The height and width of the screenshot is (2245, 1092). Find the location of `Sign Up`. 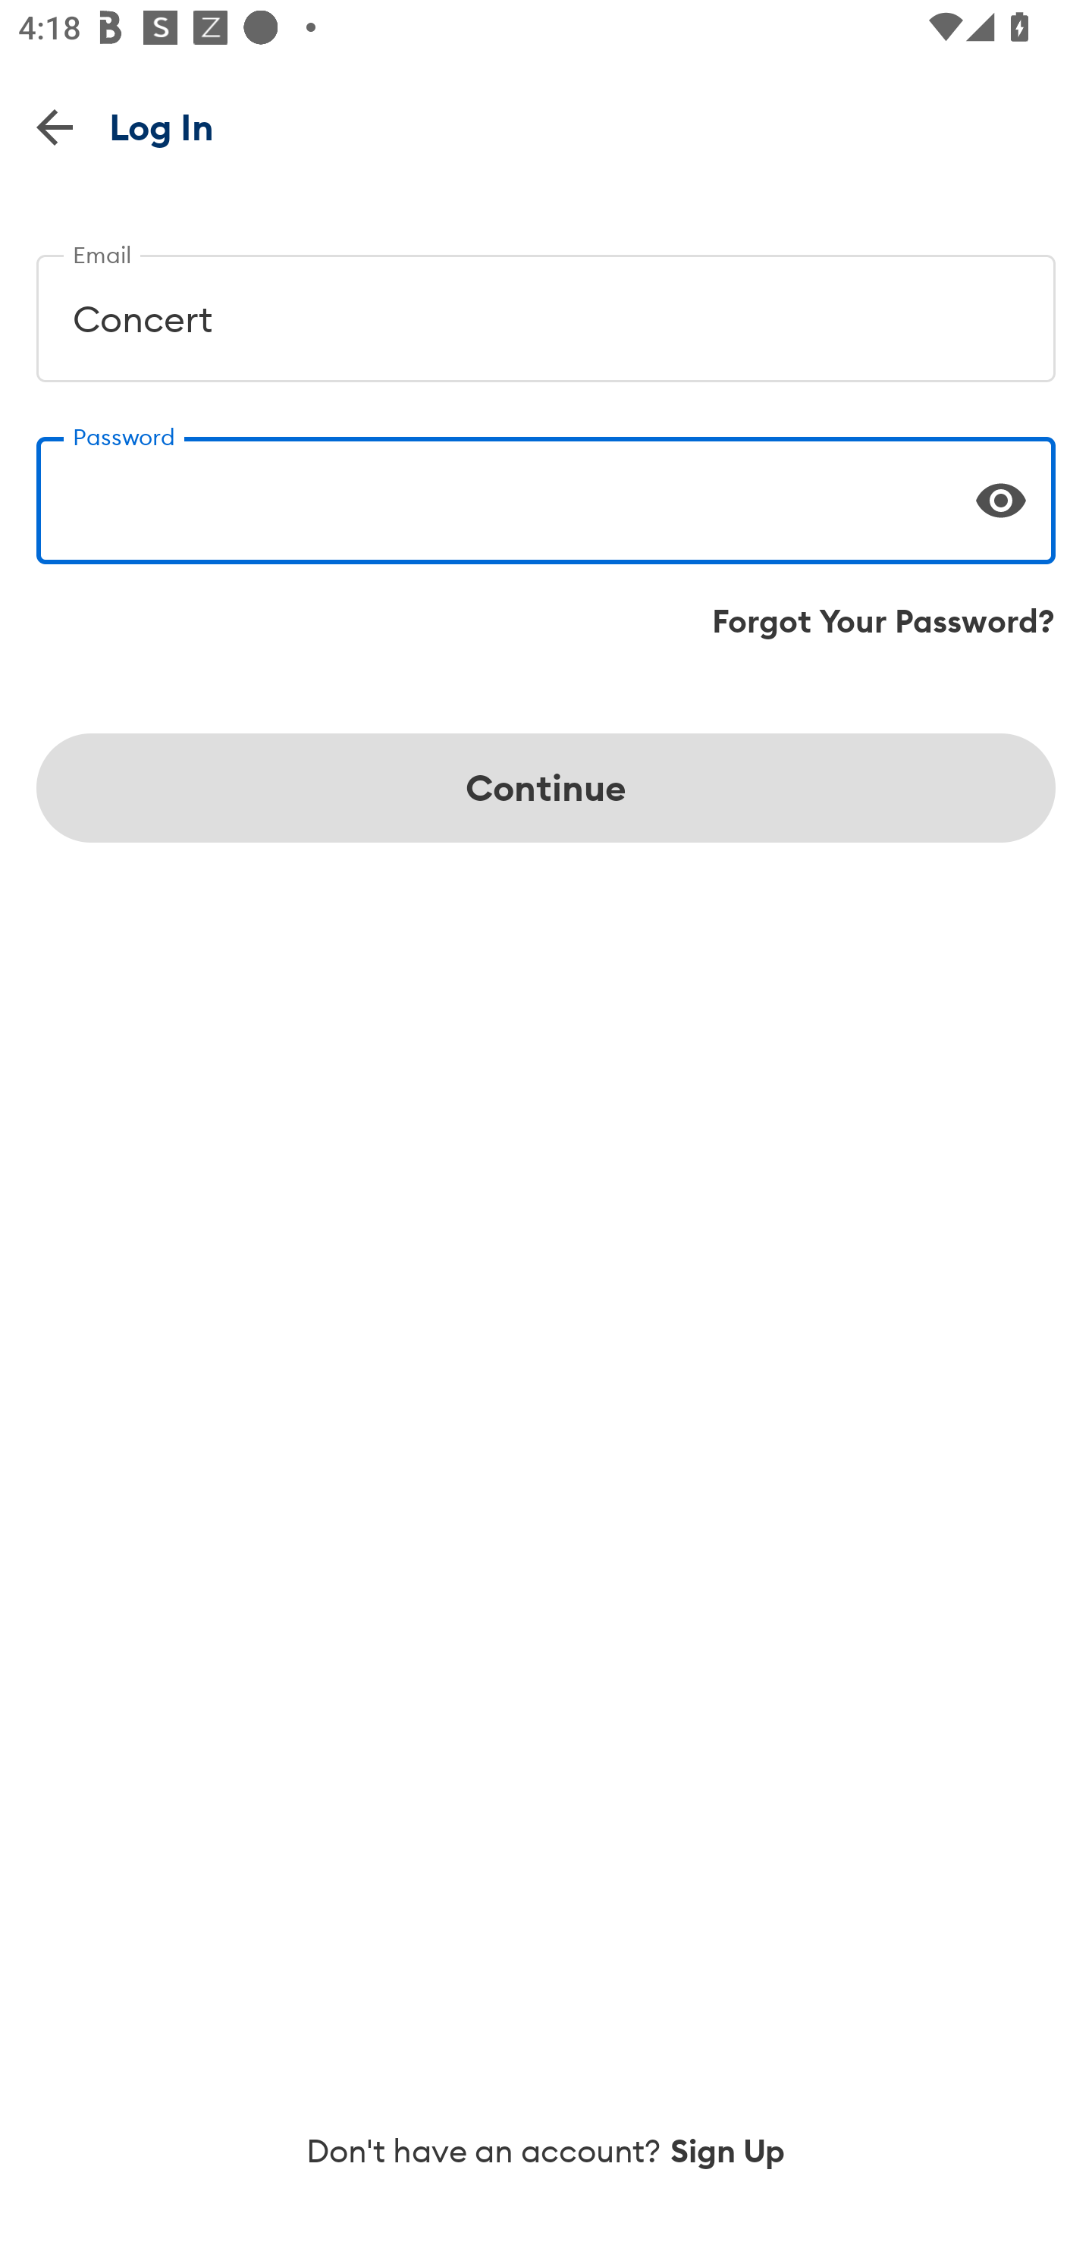

Sign Up is located at coordinates (728, 2151).